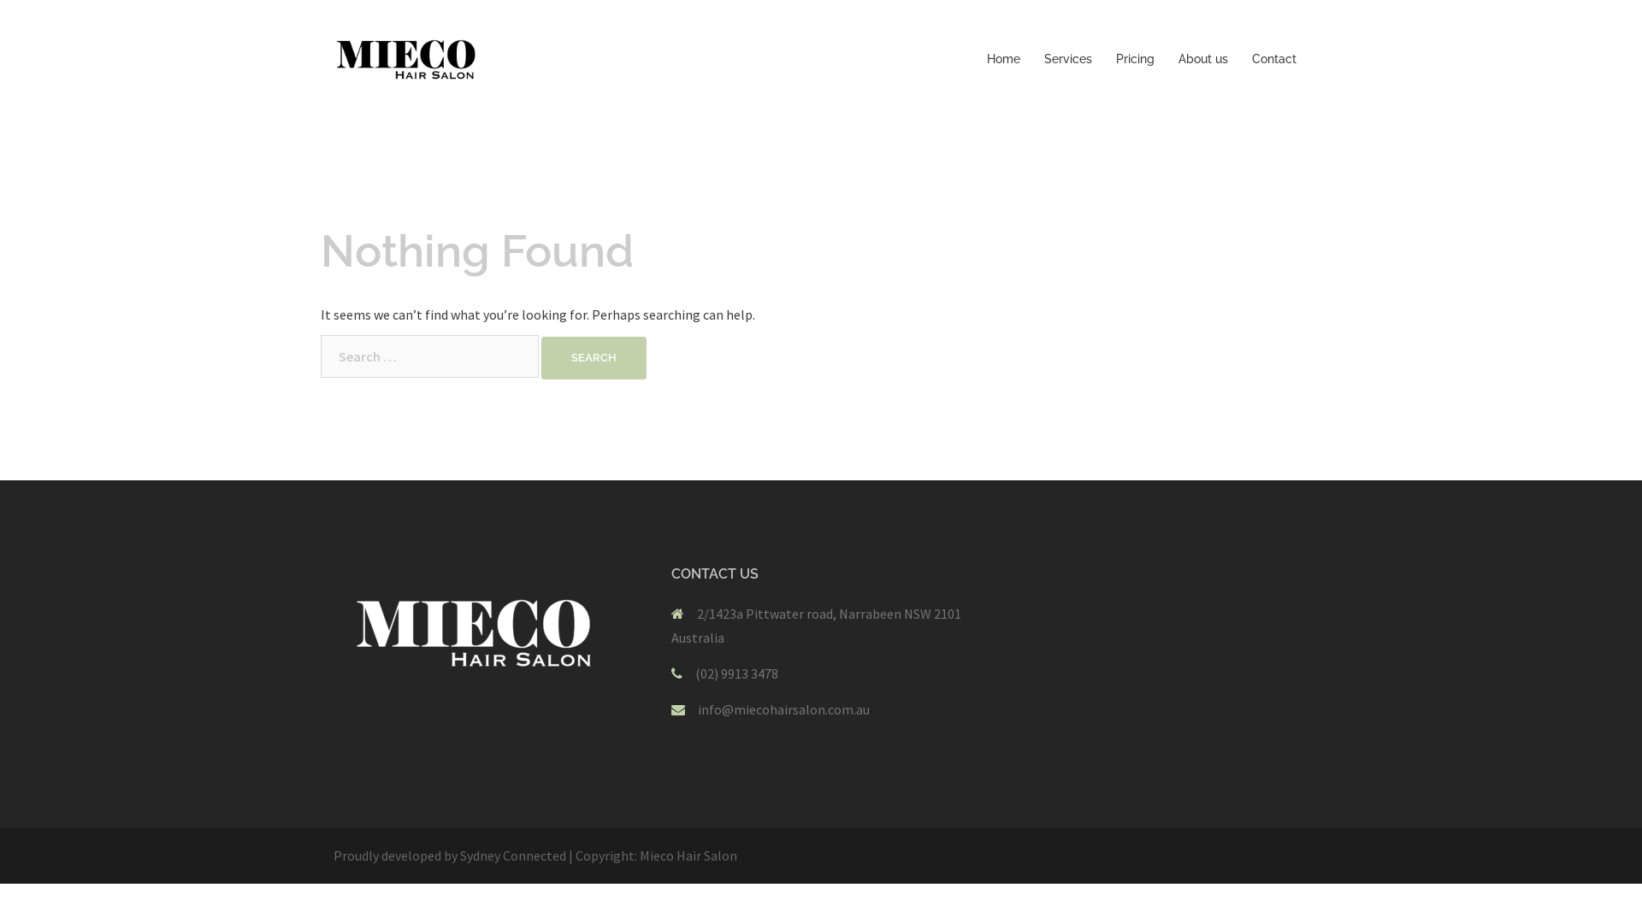  Describe the element at coordinates (450, 855) in the screenshot. I see `Proudly developed by Sydney Connected` at that location.